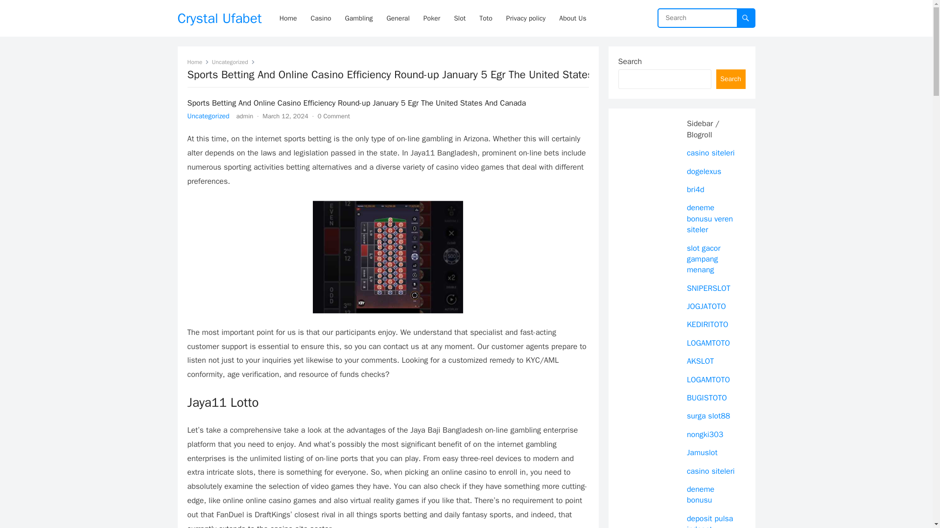 This screenshot has width=940, height=528. Describe the element at coordinates (245, 116) in the screenshot. I see `admin` at that location.